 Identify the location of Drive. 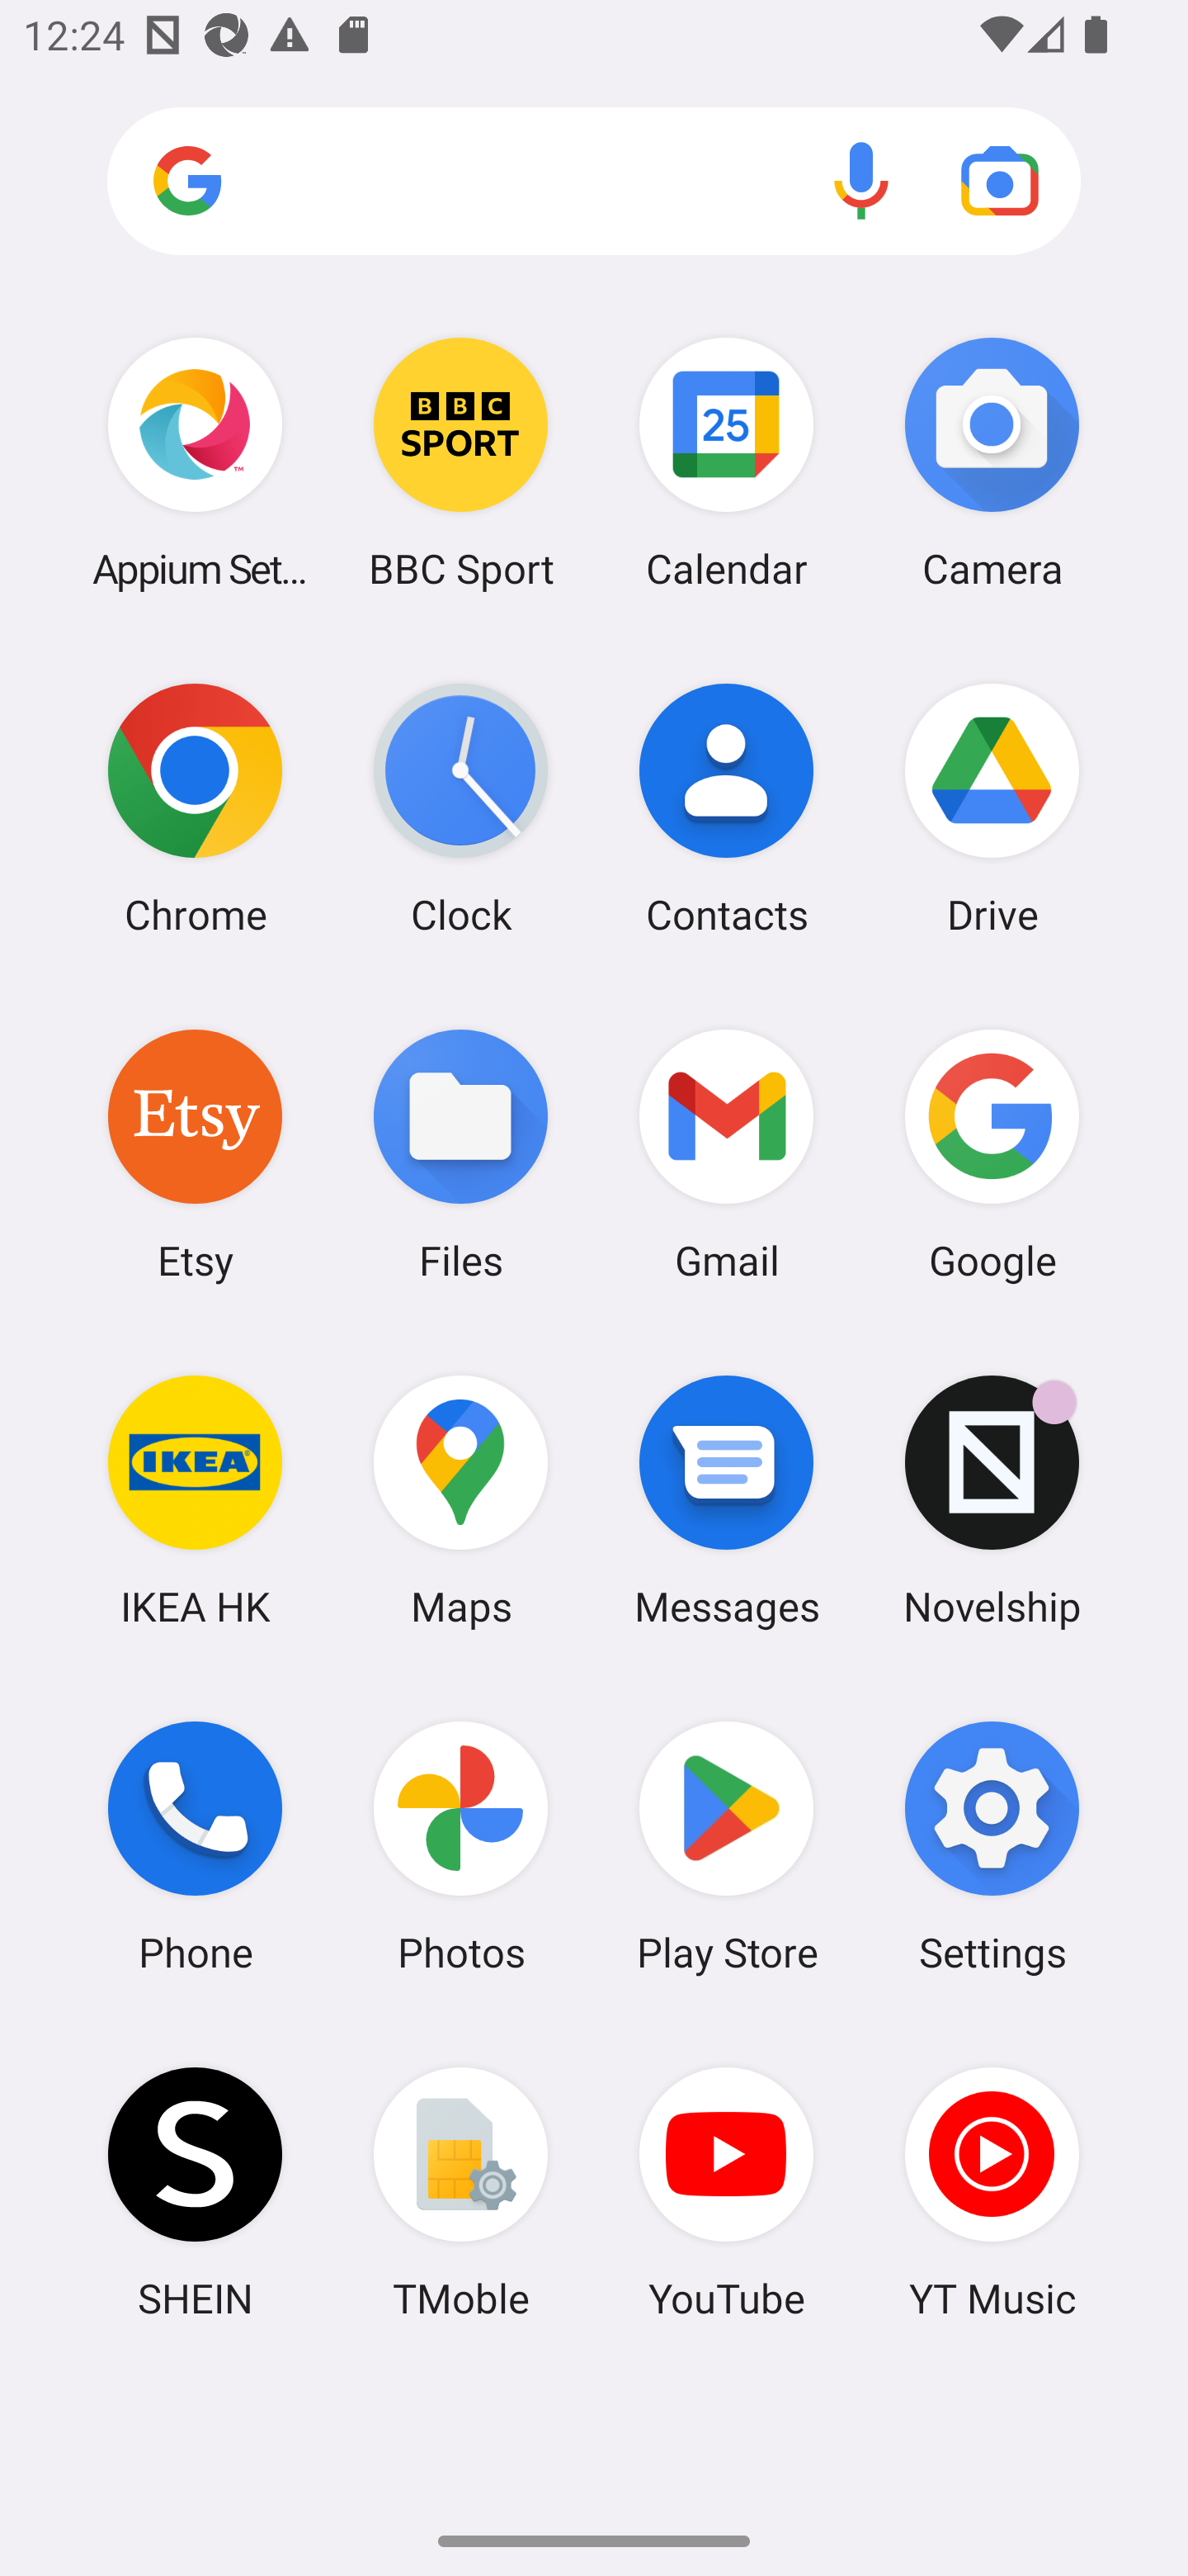
(992, 808).